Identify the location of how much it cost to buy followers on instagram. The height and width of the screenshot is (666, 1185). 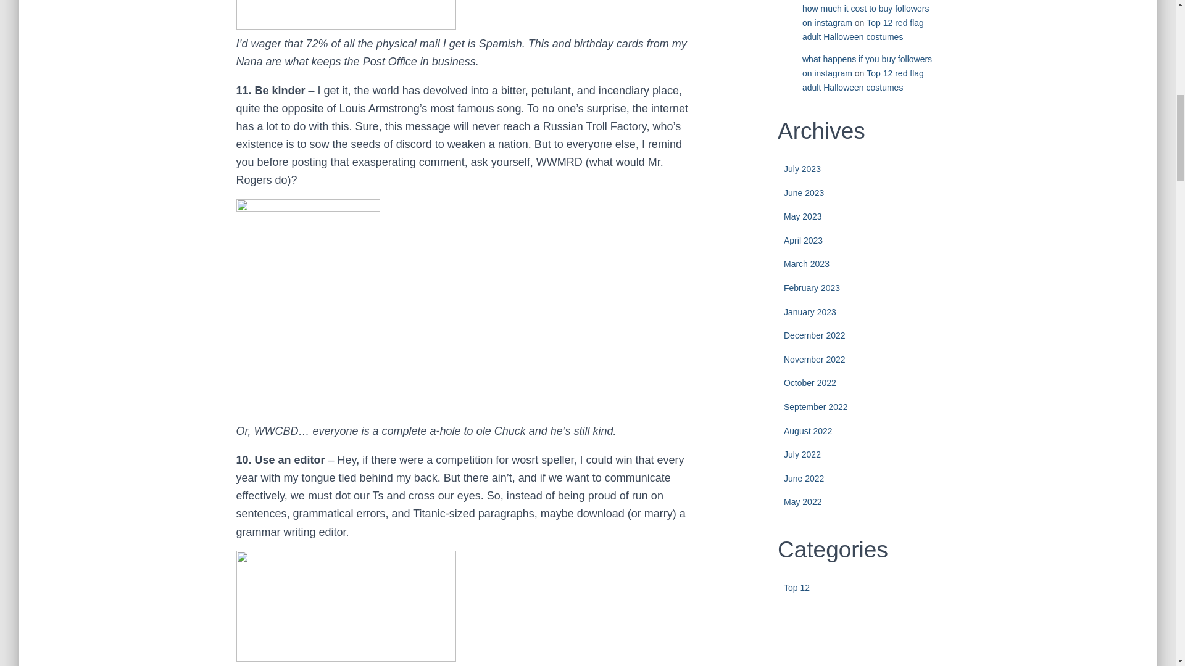
(865, 16).